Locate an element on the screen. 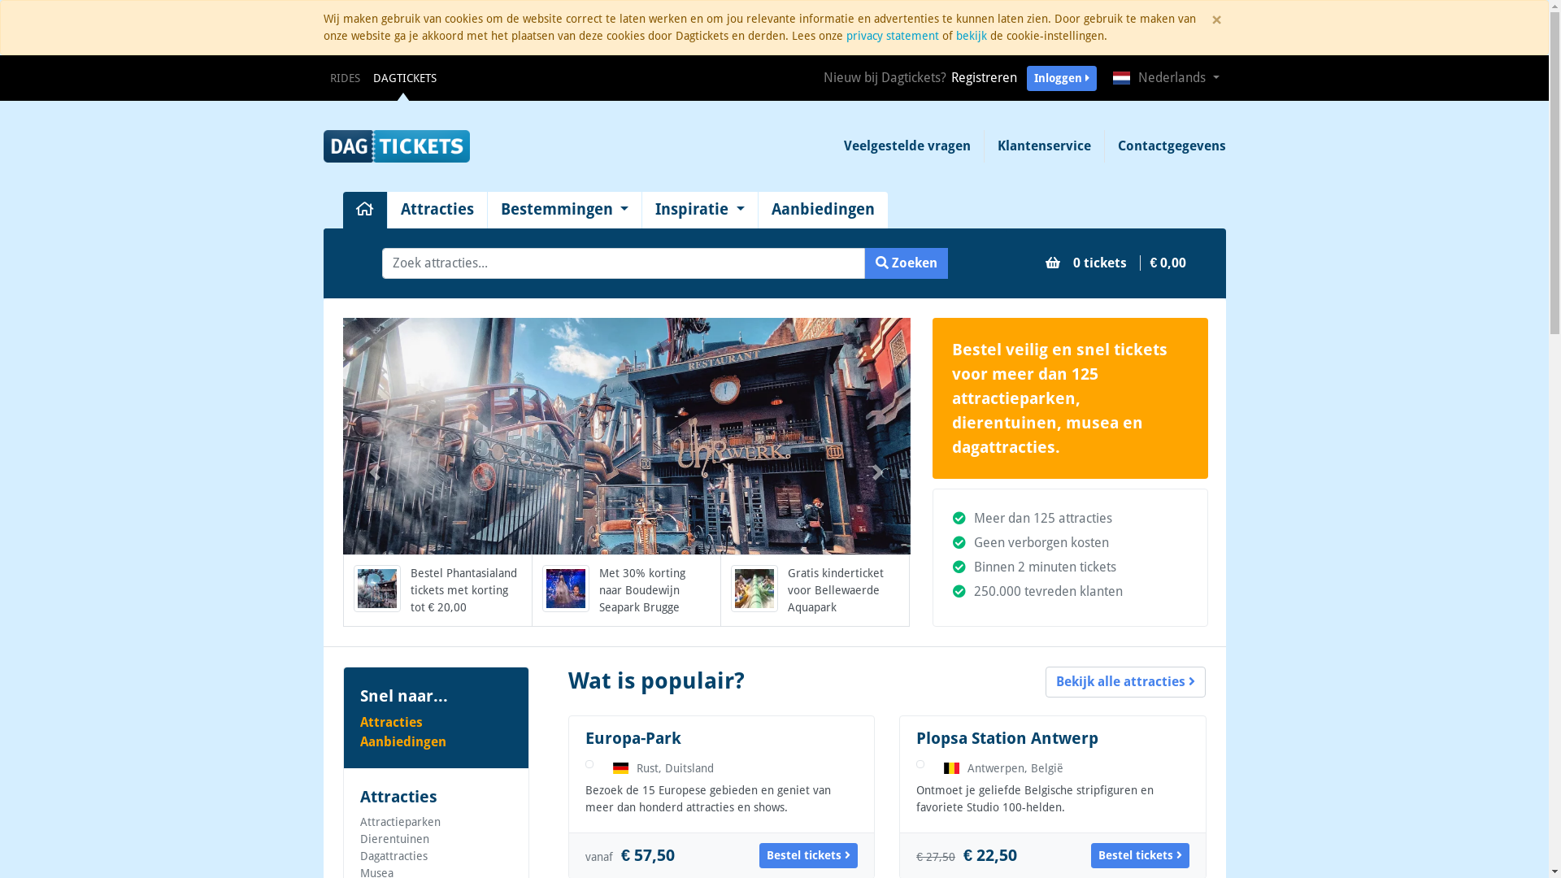  Bestel tickets is located at coordinates (1140, 855).